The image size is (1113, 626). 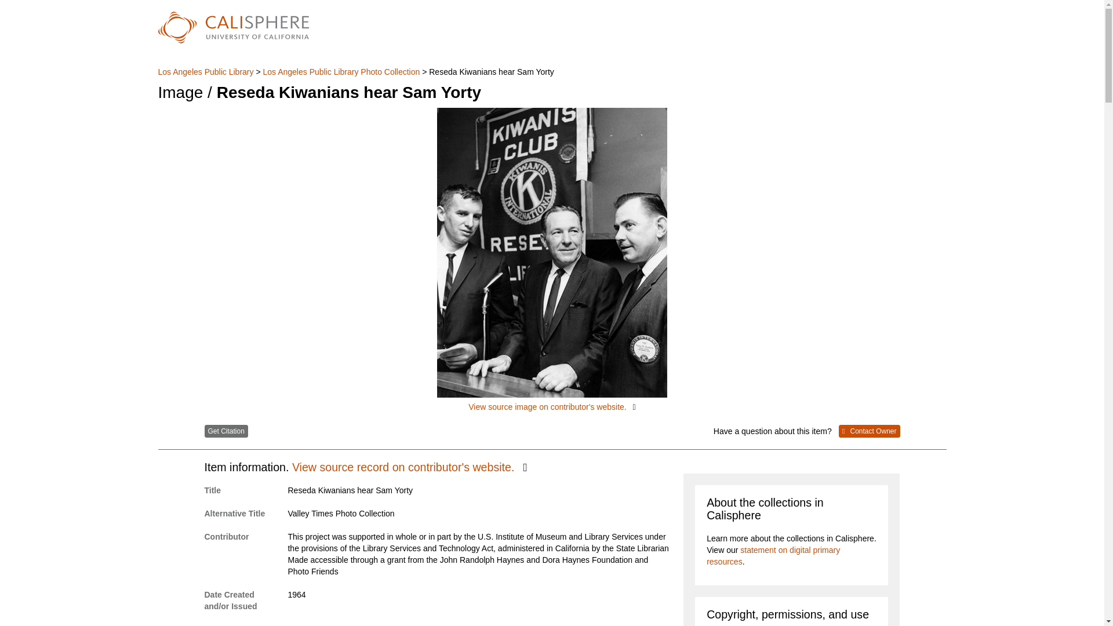 What do you see at coordinates (225, 431) in the screenshot?
I see `Get Citation` at bounding box center [225, 431].